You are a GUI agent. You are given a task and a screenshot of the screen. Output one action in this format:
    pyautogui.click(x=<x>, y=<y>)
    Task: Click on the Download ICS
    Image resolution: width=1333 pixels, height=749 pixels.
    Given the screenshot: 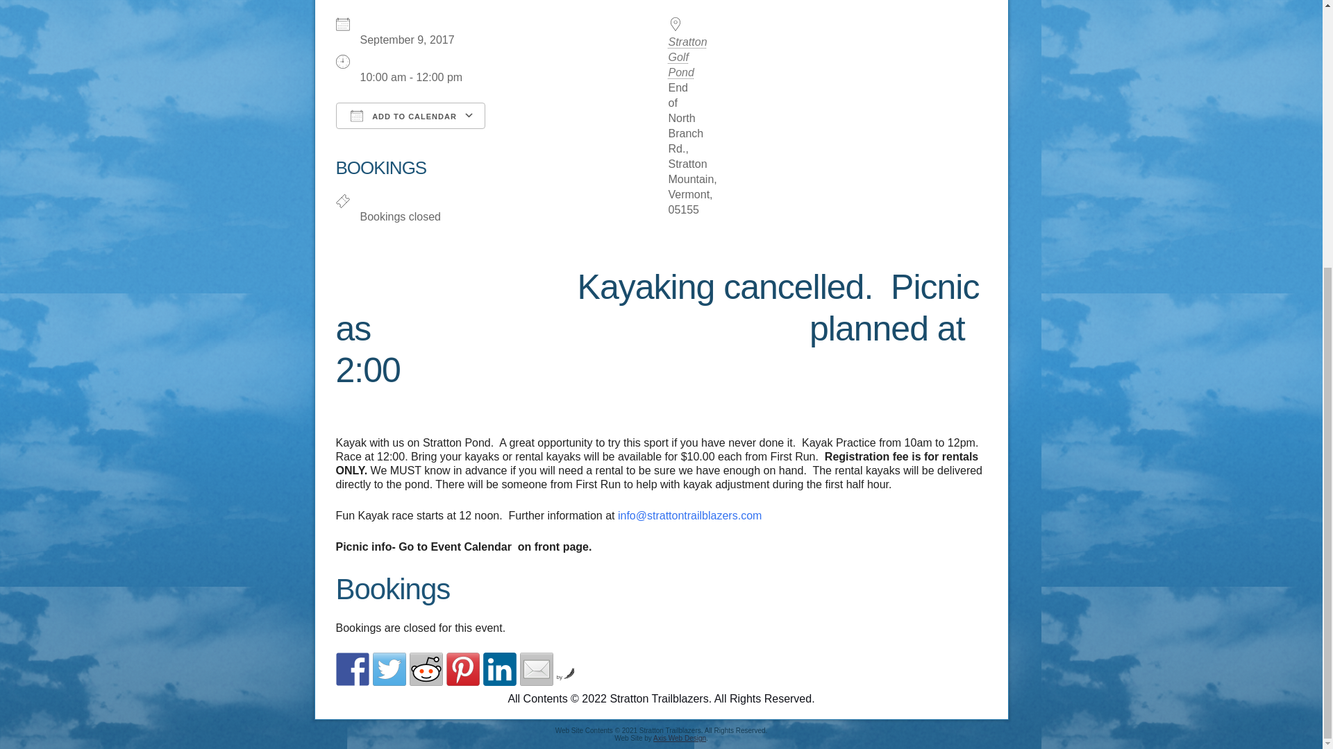 What is the action you would take?
    pyautogui.click(x=410, y=157)
    